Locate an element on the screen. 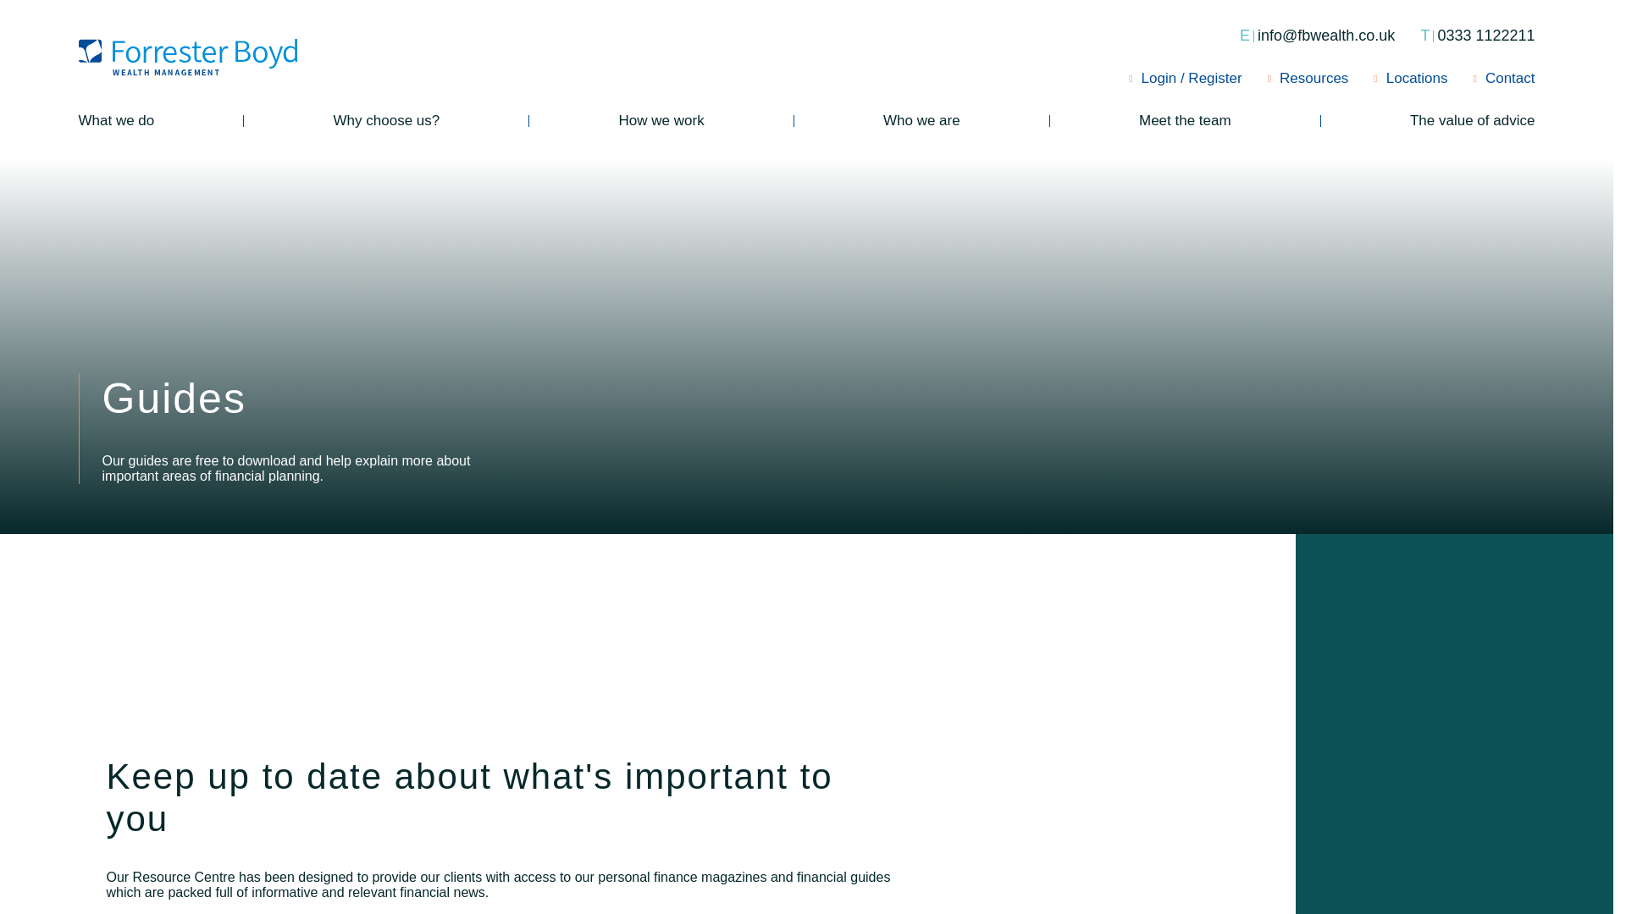 Image resolution: width=1626 pixels, height=914 pixels. Locations is located at coordinates (1410, 78).